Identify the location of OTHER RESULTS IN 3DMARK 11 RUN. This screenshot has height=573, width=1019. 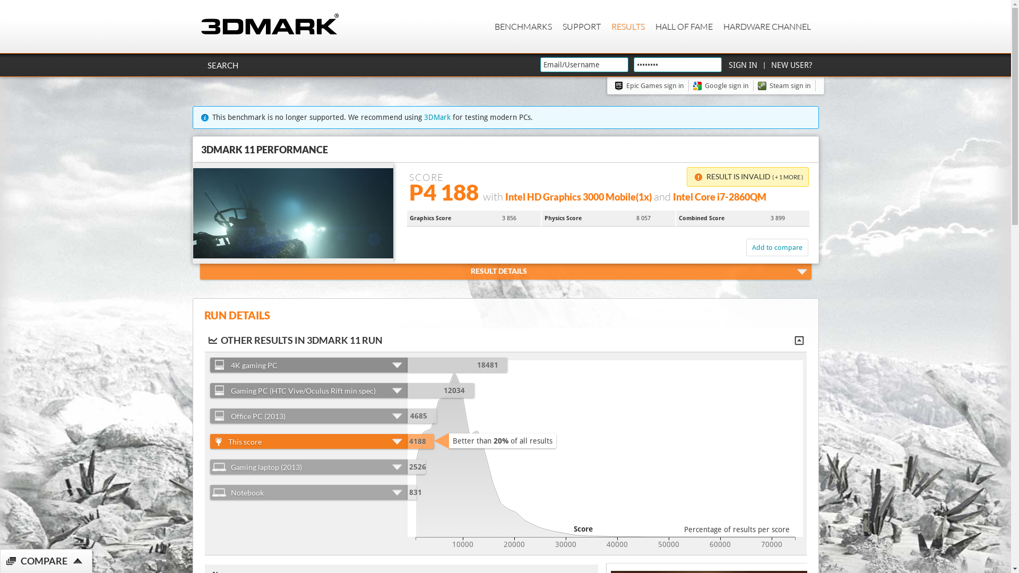
(507, 340).